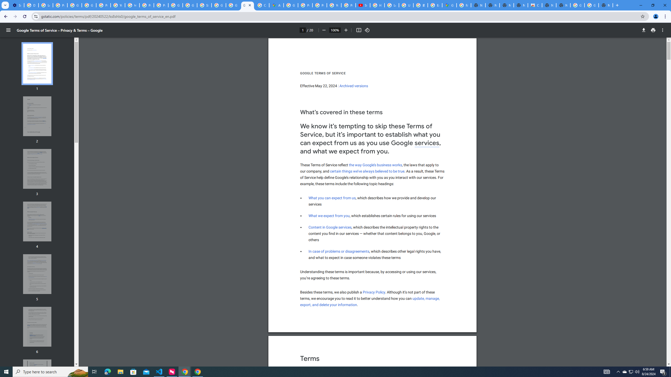 The width and height of the screenshot is (671, 377). Describe the element at coordinates (335, 30) in the screenshot. I see `Zoom level` at that location.